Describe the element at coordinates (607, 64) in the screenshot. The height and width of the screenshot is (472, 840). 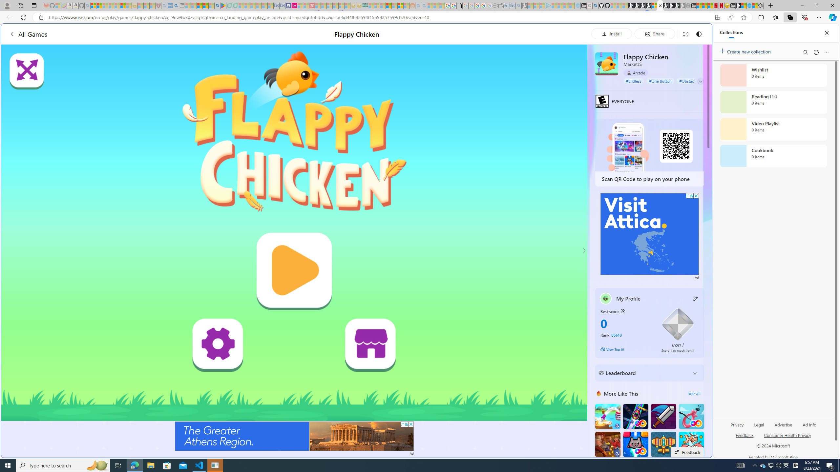
I see `Flappy Chicken` at that location.